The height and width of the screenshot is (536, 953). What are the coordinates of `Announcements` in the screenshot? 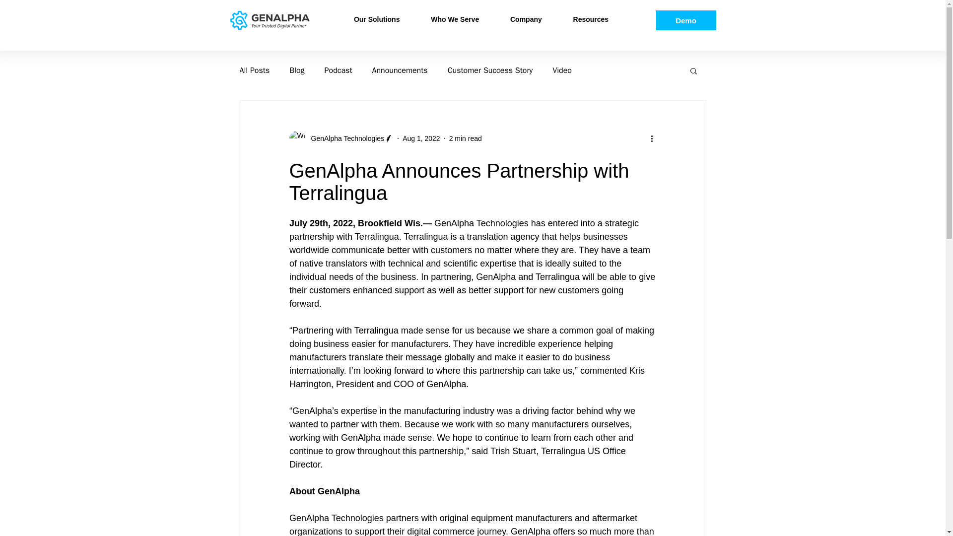 It's located at (400, 70).